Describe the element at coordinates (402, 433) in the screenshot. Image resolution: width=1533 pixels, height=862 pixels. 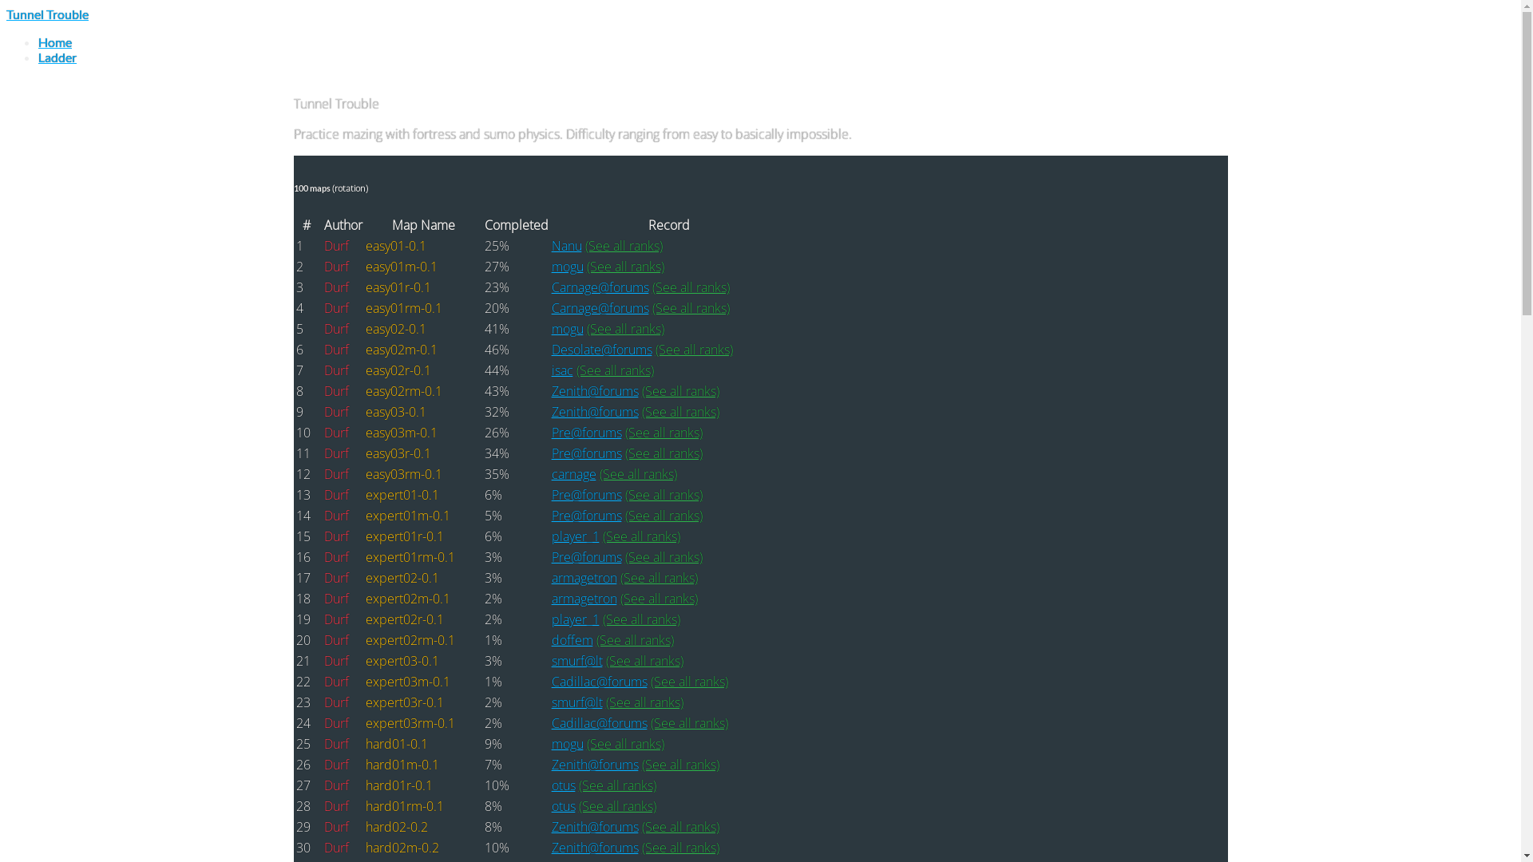
I see `easy03m-0.1` at that location.